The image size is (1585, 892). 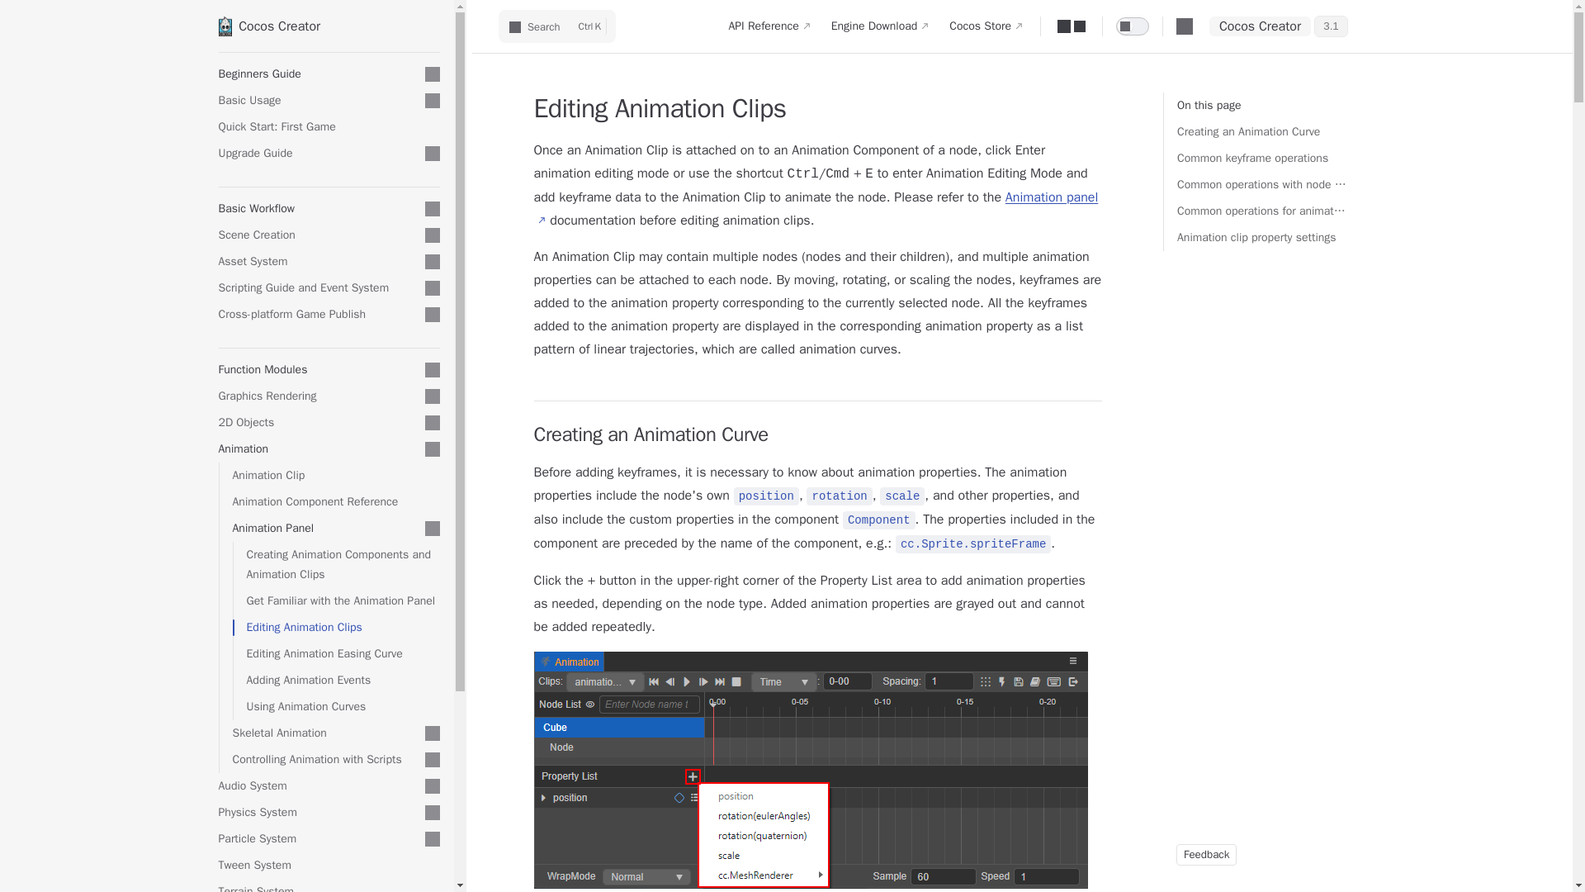 What do you see at coordinates (1263, 185) in the screenshot?
I see `Common operations with node data` at bounding box center [1263, 185].